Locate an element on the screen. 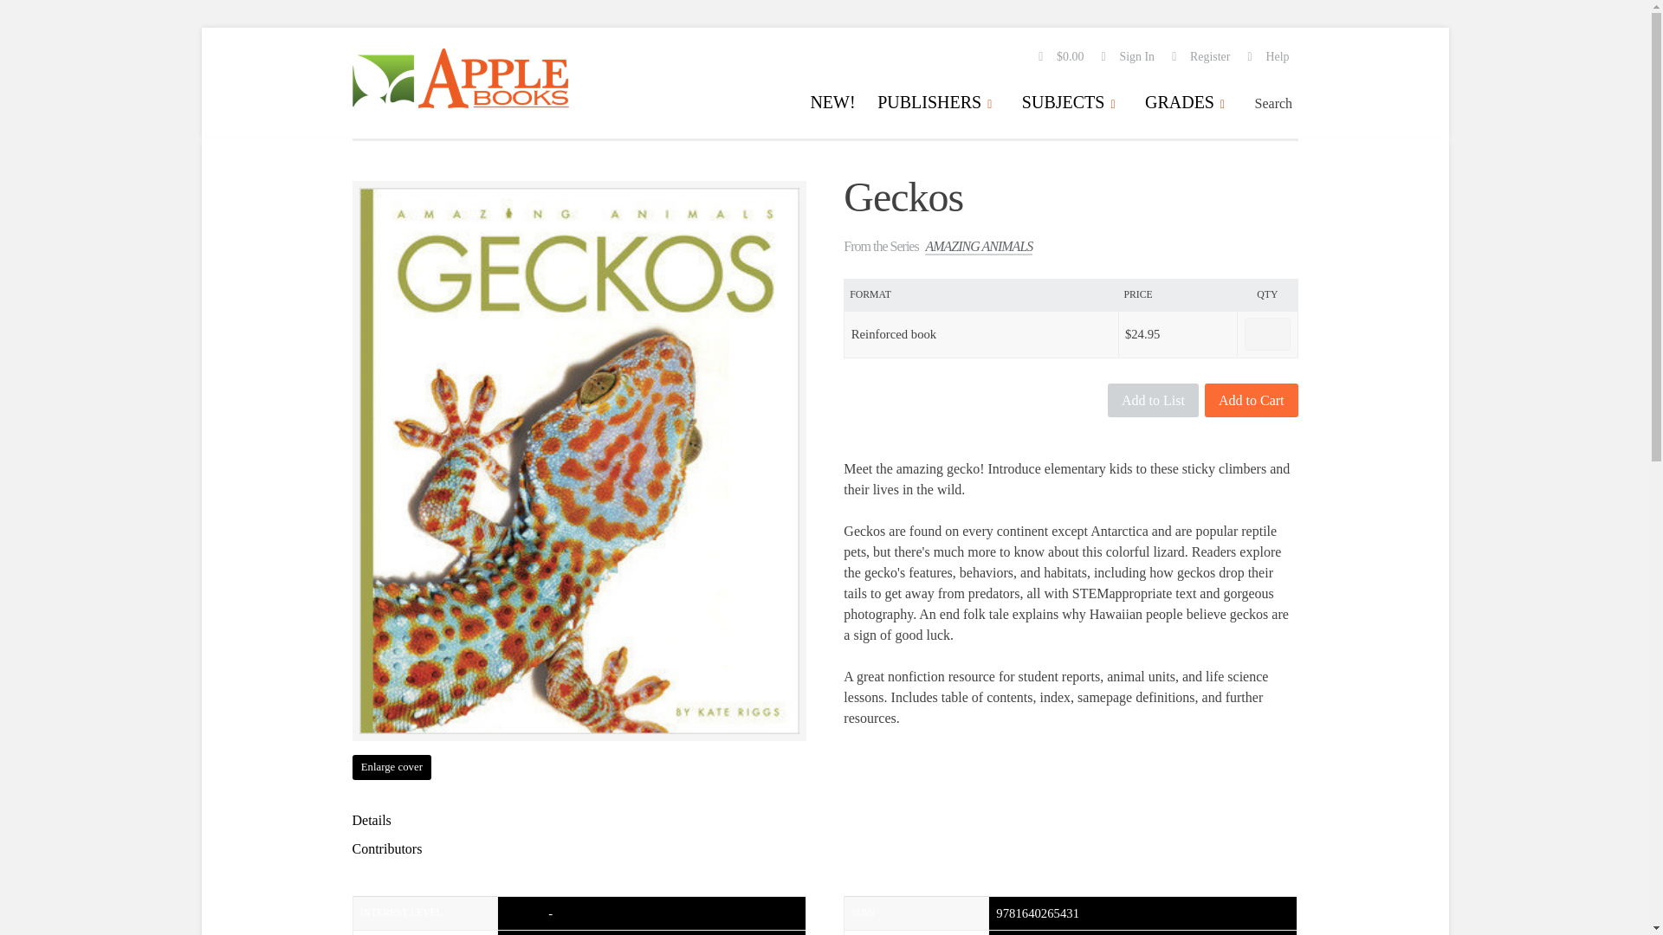  NEW! is located at coordinates (831, 105).